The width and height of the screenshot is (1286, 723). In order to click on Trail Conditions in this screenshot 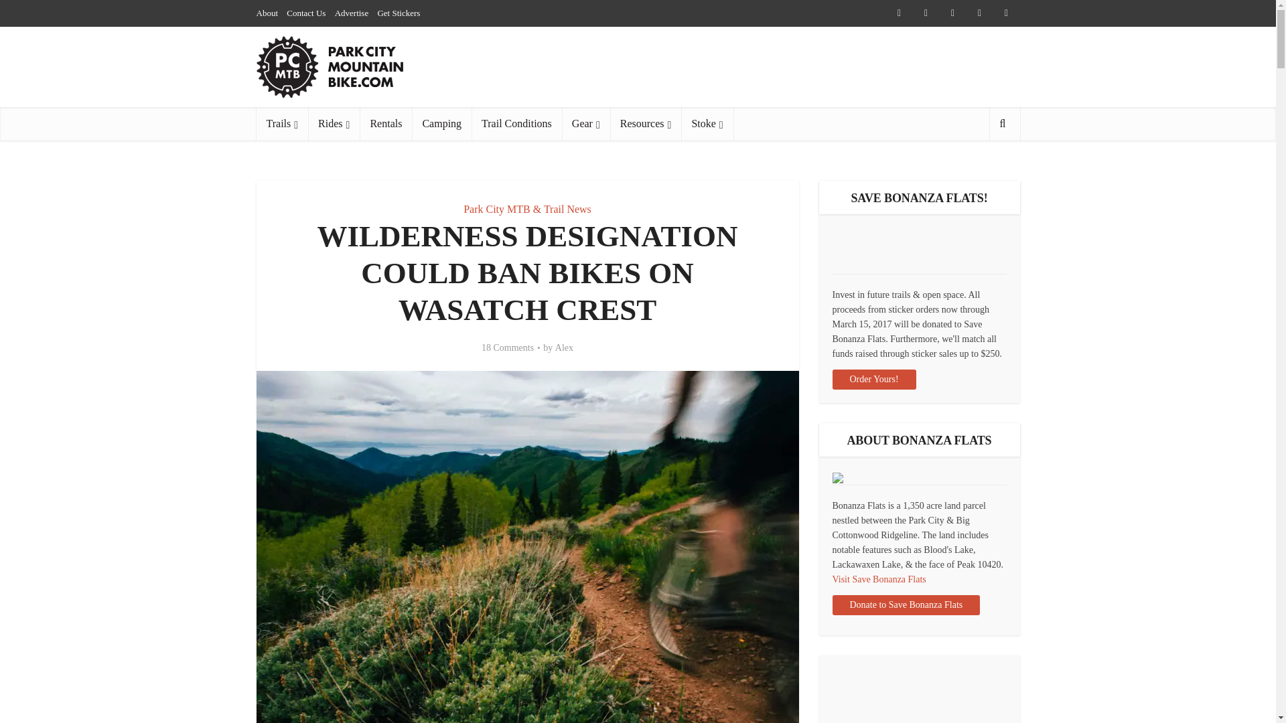, I will do `click(517, 123)`.